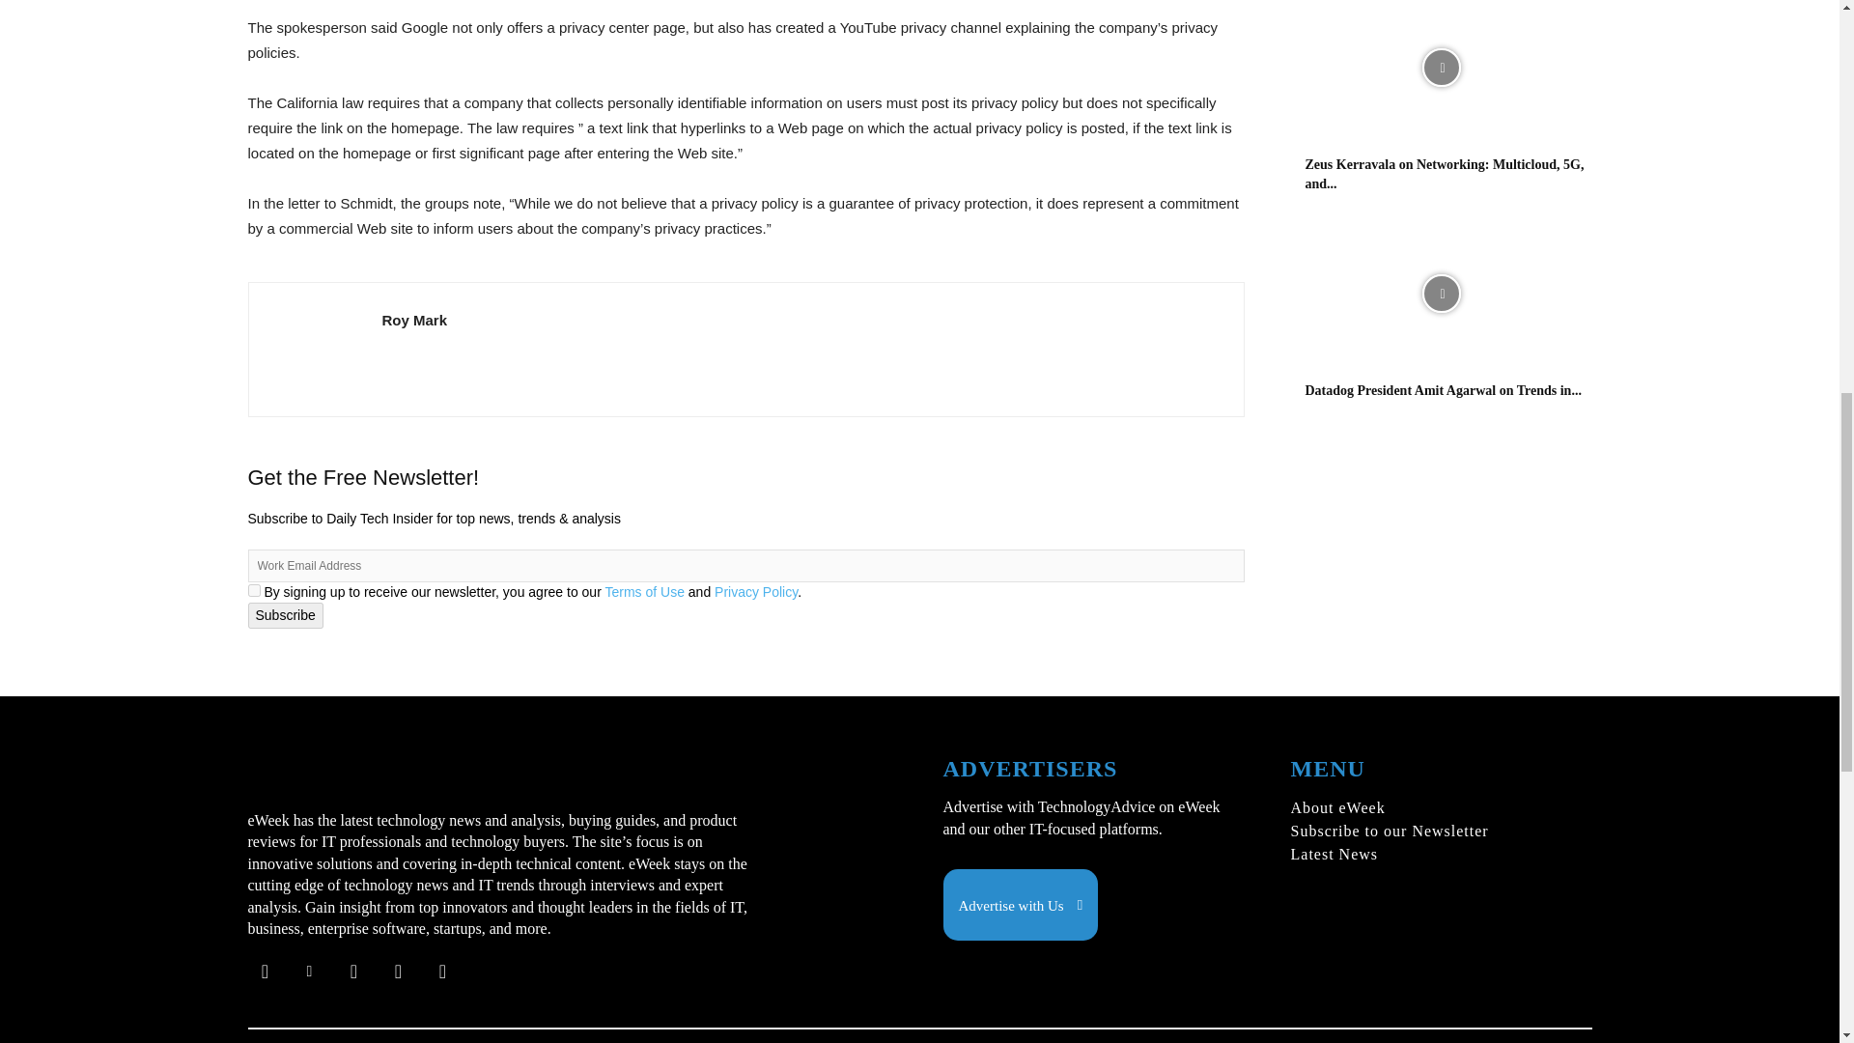  What do you see at coordinates (253, 589) in the screenshot?
I see `on` at bounding box center [253, 589].